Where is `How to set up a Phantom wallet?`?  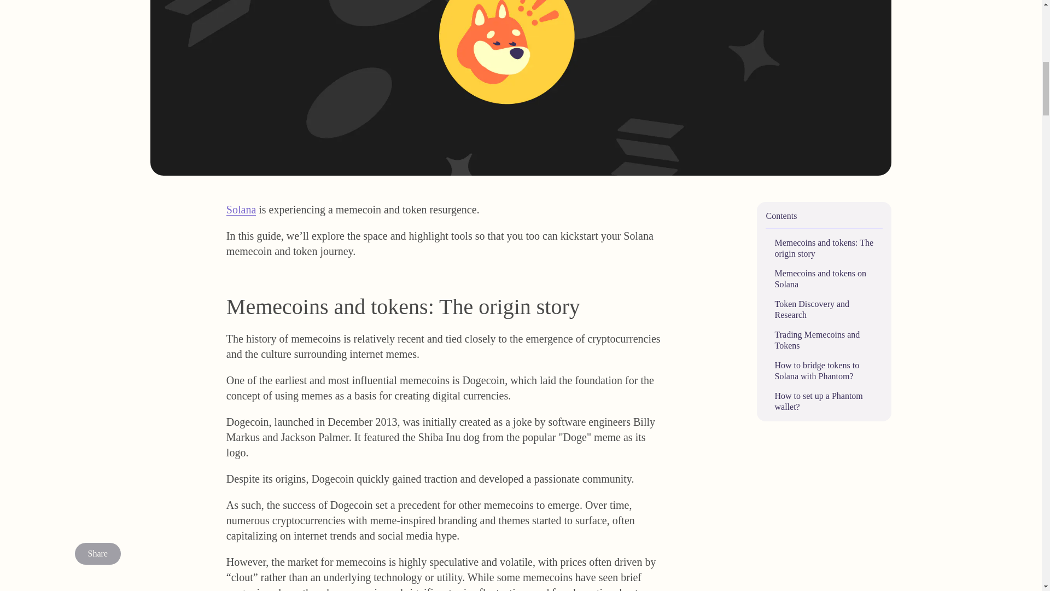
How to set up a Phantom wallet? is located at coordinates (824, 401).